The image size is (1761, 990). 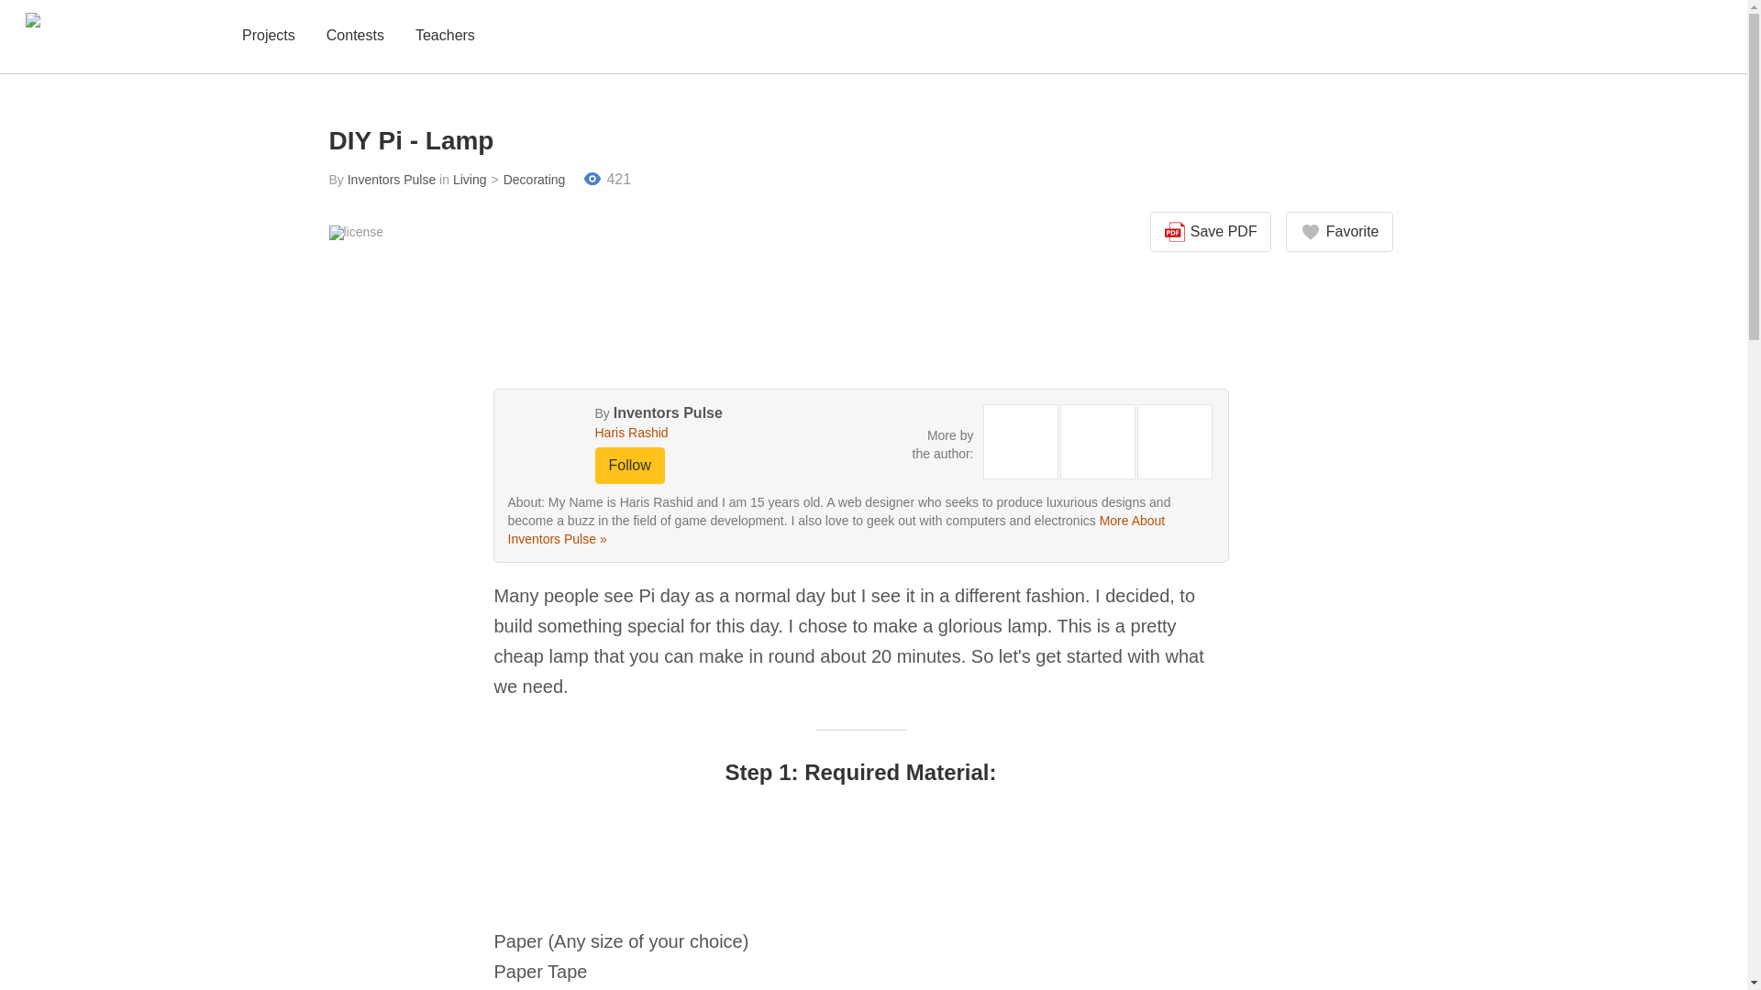 I want to click on Contests, so click(x=354, y=37).